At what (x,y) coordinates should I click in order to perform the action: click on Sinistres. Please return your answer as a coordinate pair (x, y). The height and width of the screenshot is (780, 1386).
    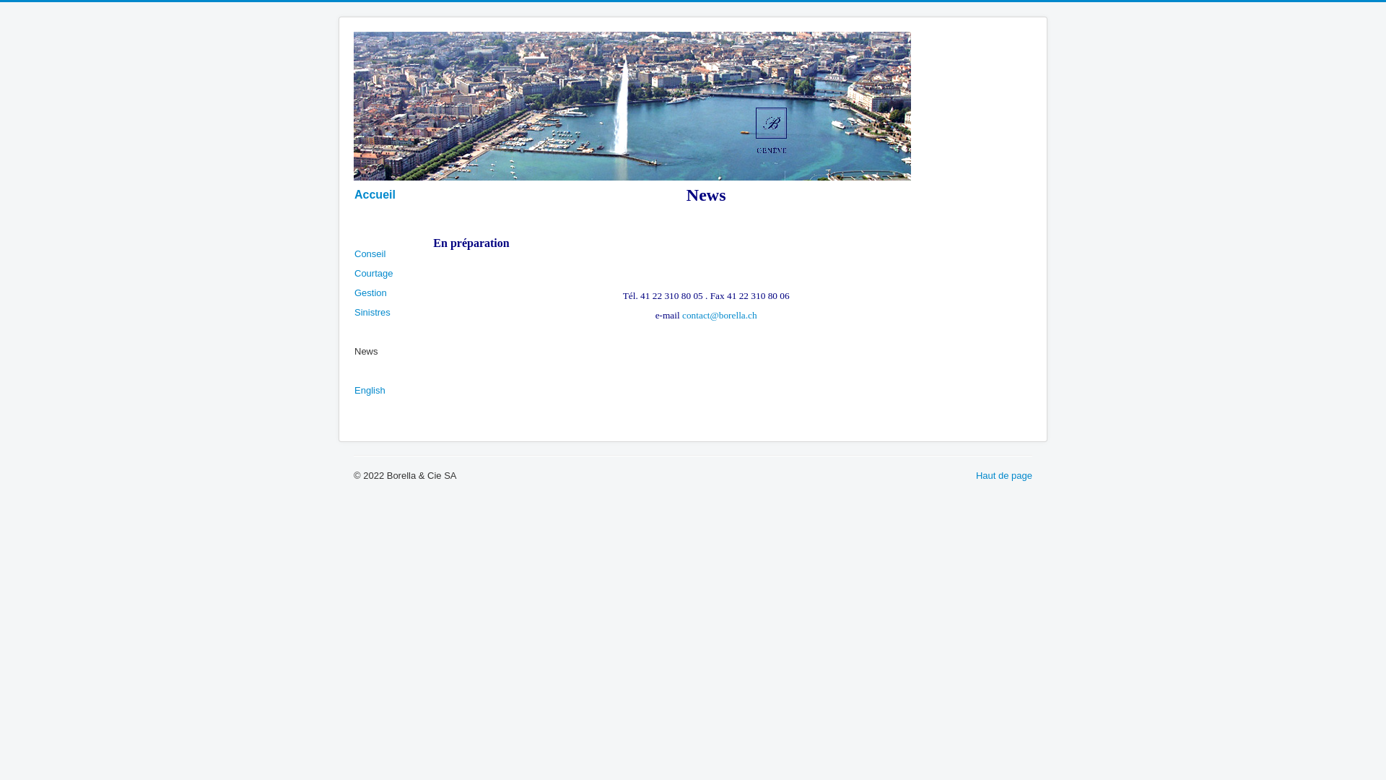
    Looking at the image, I should click on (372, 312).